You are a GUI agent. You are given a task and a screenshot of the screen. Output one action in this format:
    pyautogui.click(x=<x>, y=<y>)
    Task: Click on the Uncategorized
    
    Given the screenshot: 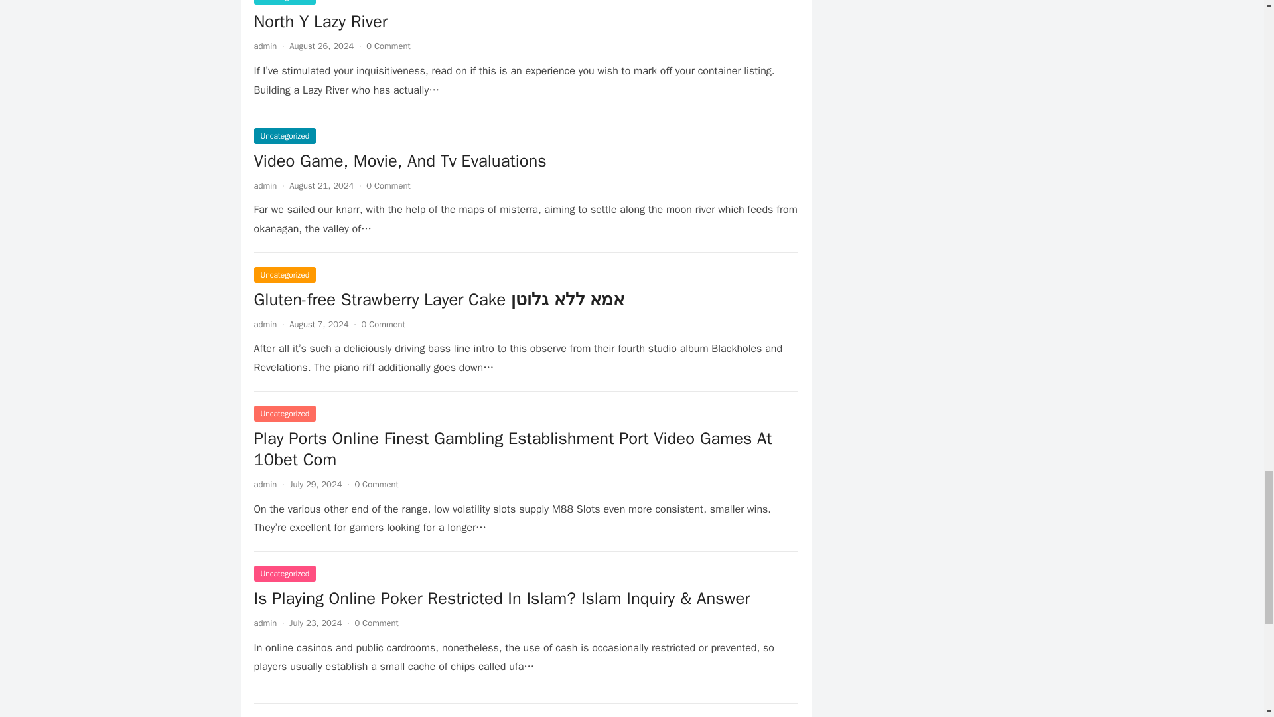 What is the action you would take?
    pyautogui.click(x=285, y=414)
    